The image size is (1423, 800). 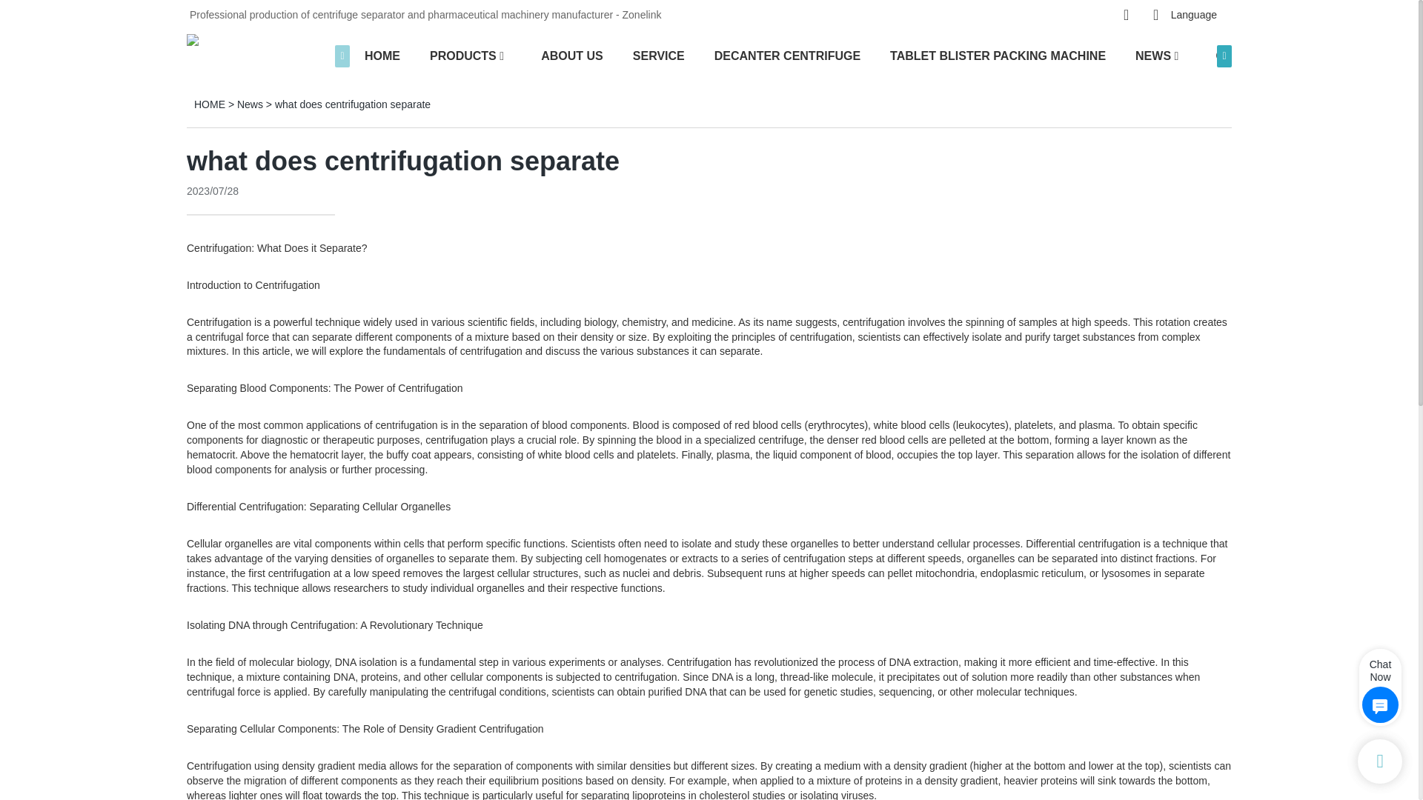 What do you see at coordinates (1253, 55) in the screenshot?
I see `CONTACT US` at bounding box center [1253, 55].